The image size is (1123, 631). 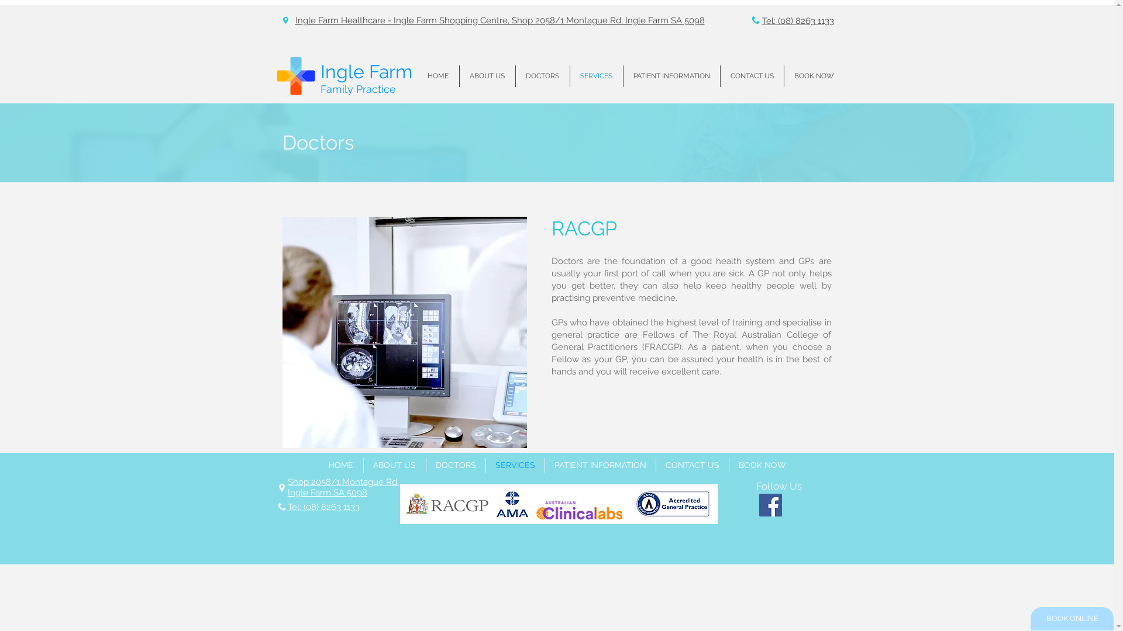 I want to click on HOME, so click(x=342, y=465).